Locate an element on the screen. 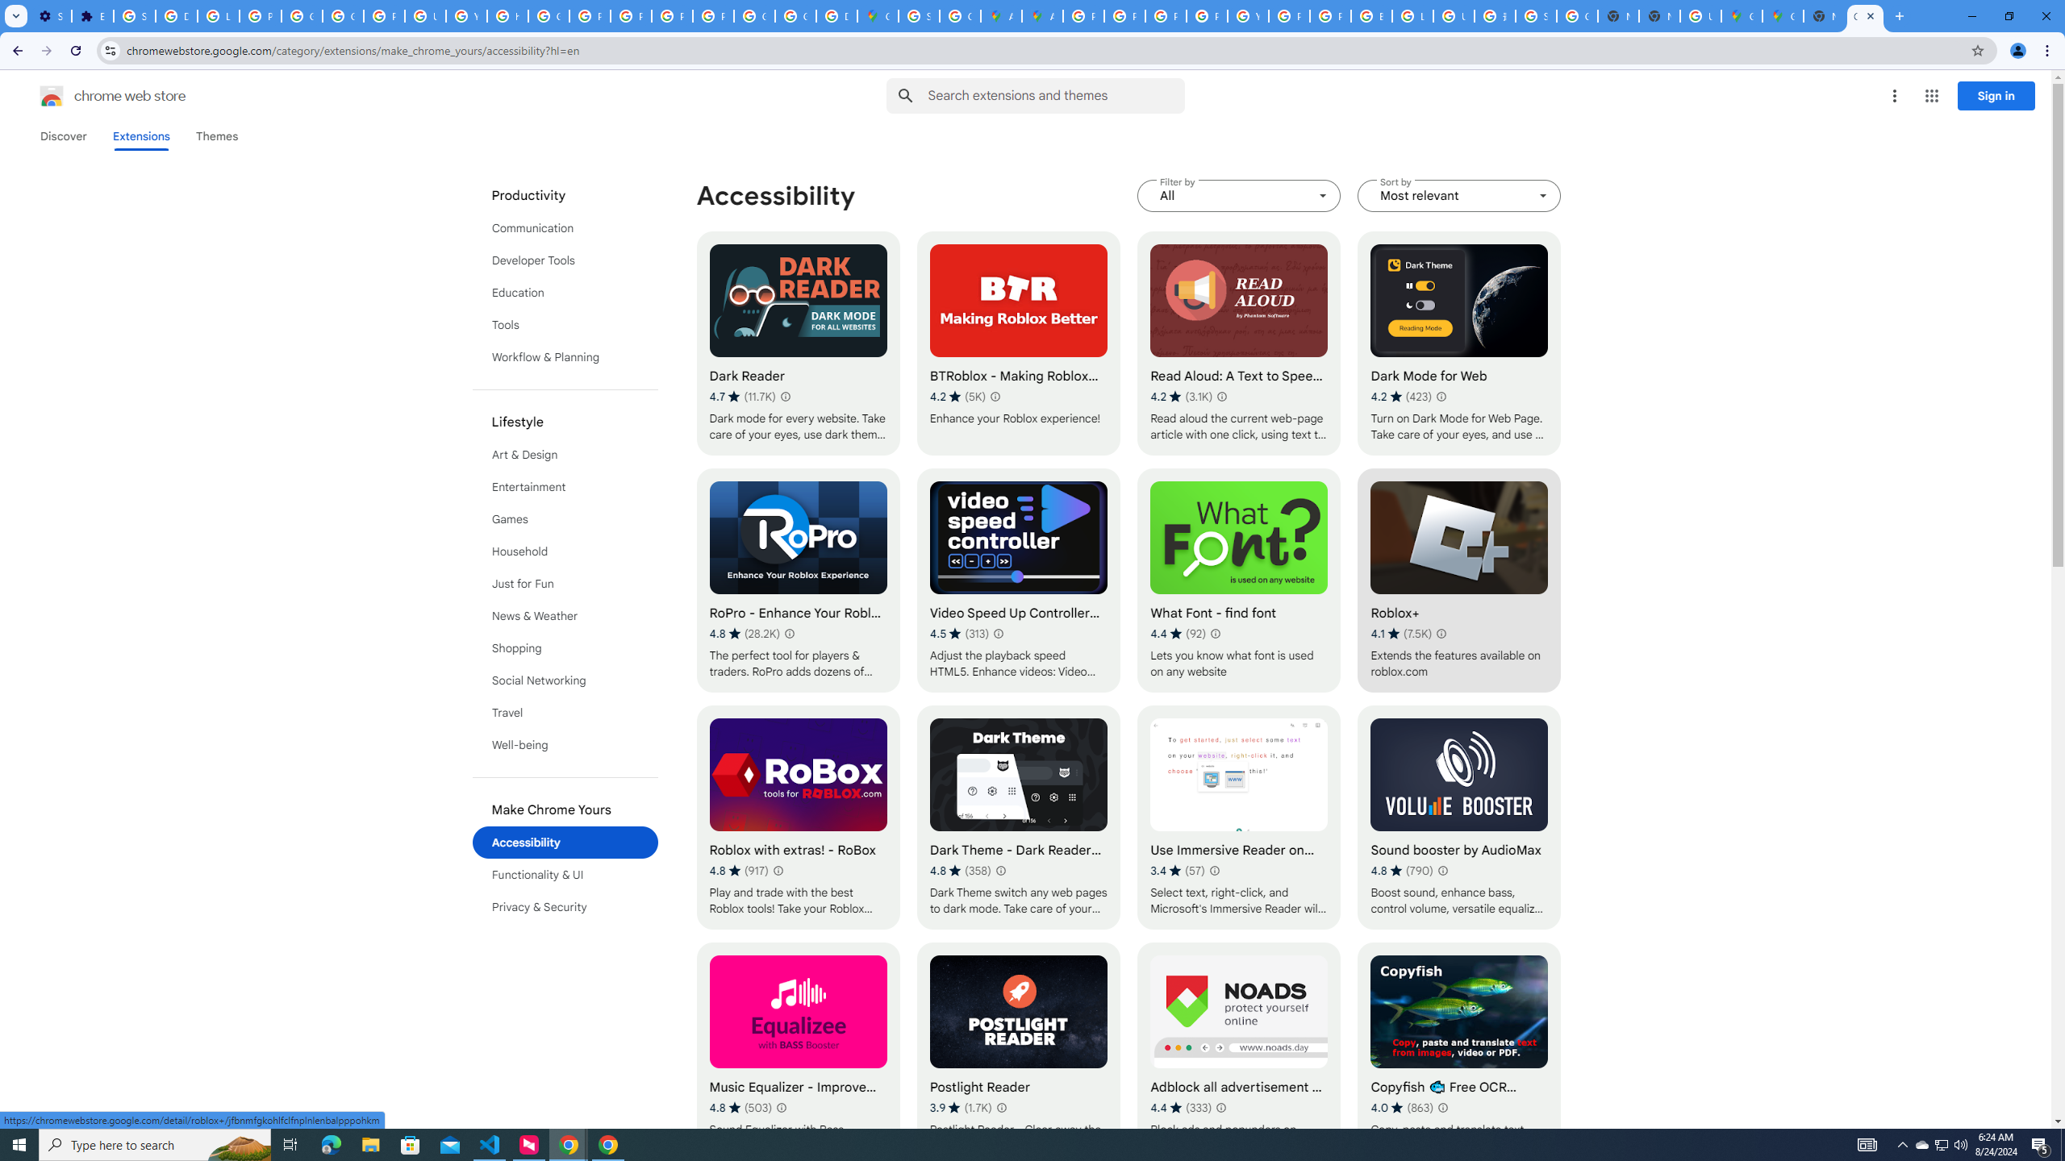 The image size is (2065, 1161). Average rating 3.4 out of 5 stars. 57 ratings. is located at coordinates (1178, 871).